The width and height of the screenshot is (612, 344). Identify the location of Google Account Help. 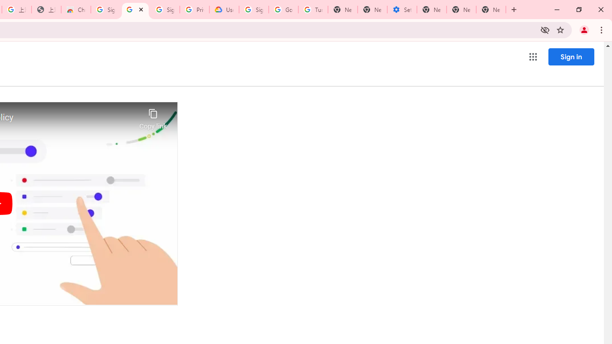
(283, 10).